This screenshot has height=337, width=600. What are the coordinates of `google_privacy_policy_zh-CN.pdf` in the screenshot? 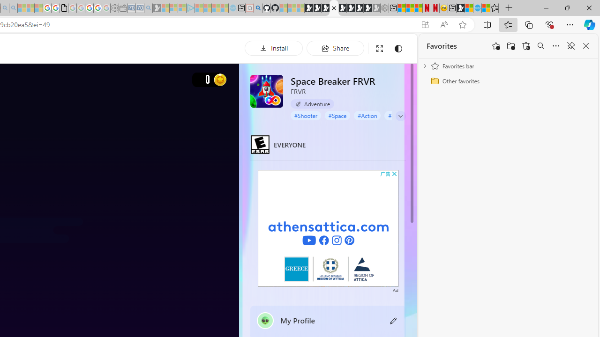 It's located at (64, 8).